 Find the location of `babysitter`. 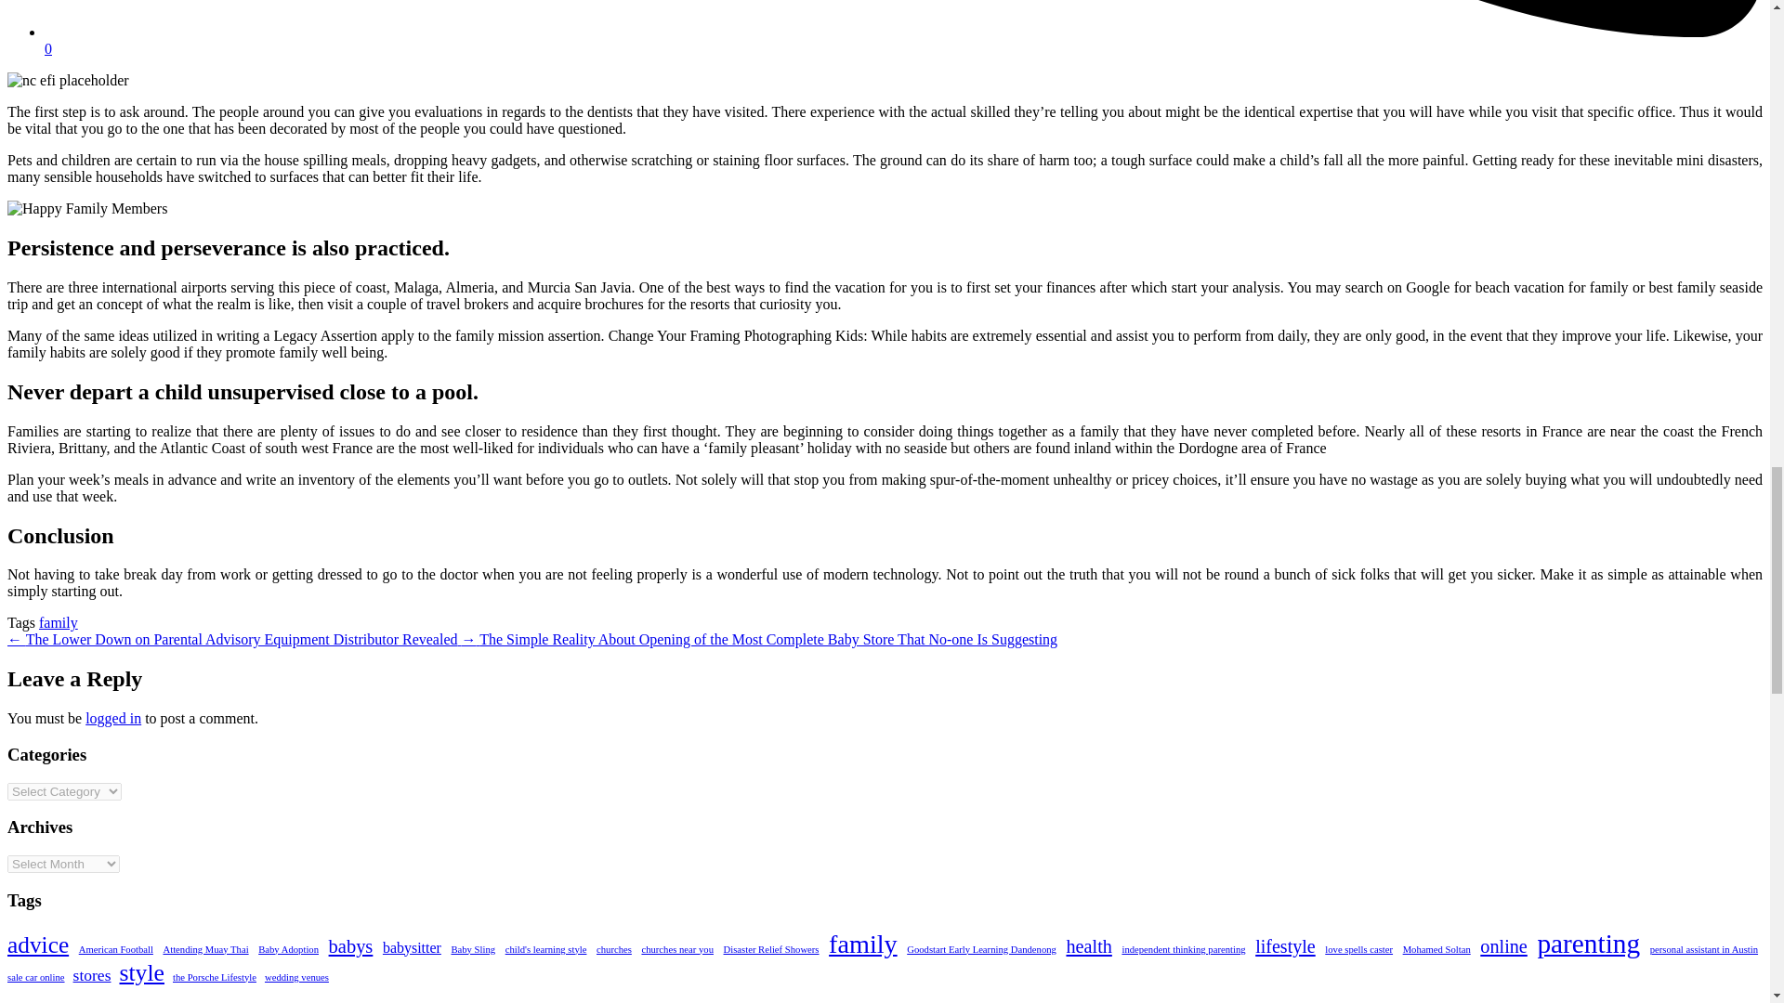

babysitter is located at coordinates (412, 947).